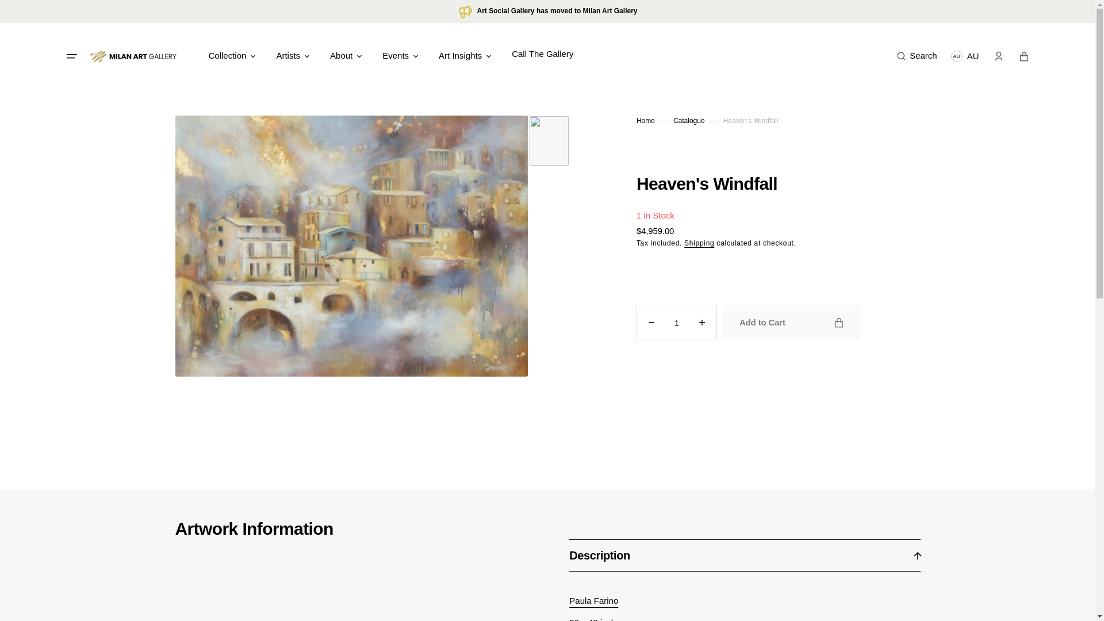 The height and width of the screenshot is (621, 1104). What do you see at coordinates (460, 56) in the screenshot?
I see `Art Insights` at bounding box center [460, 56].